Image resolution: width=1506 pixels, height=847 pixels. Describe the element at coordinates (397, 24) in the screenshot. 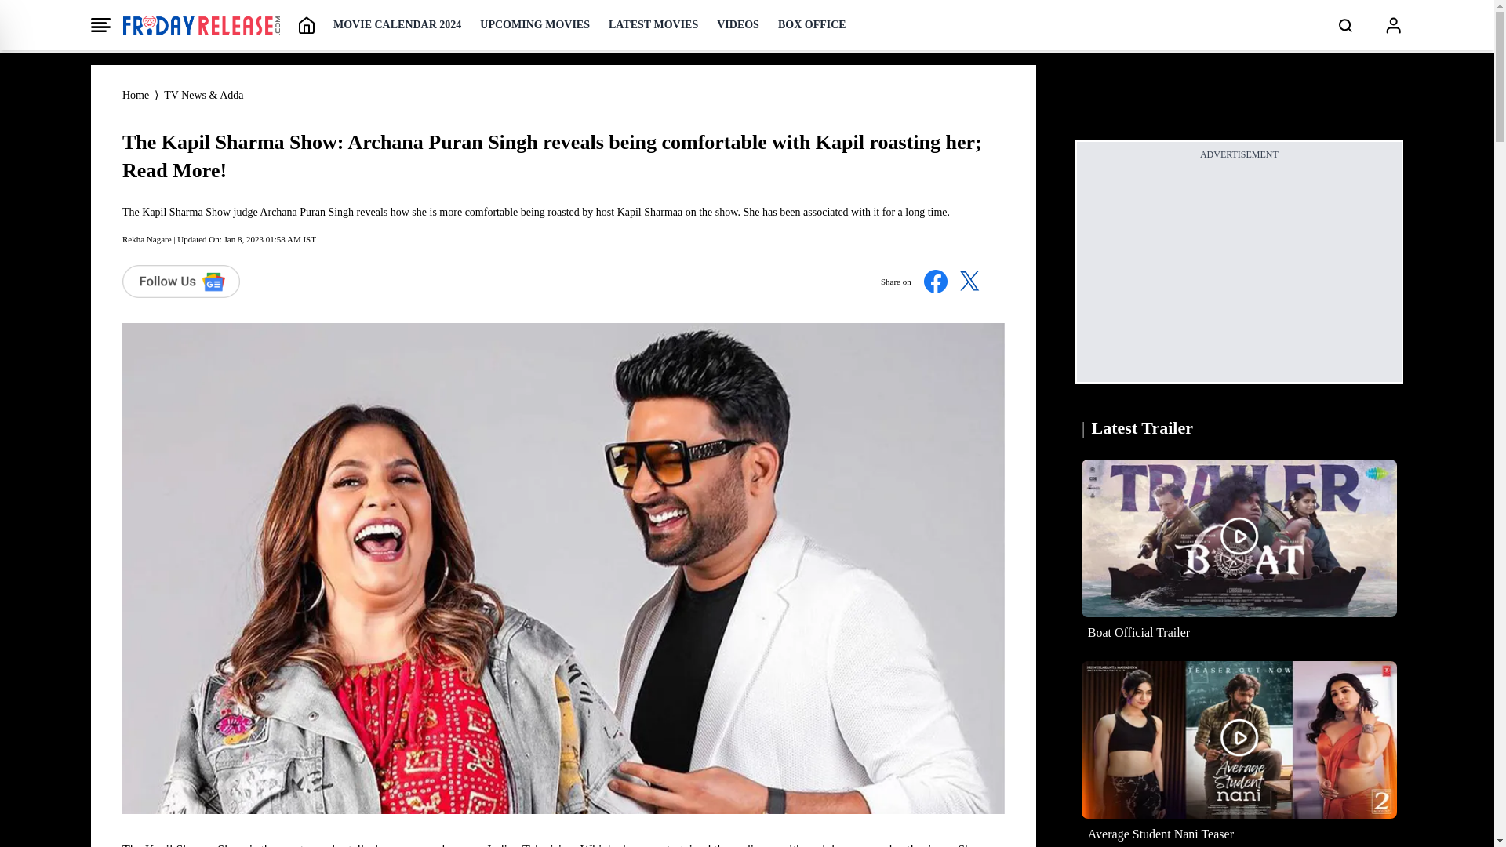

I see `MOVIE CALENDAR 2024` at that location.